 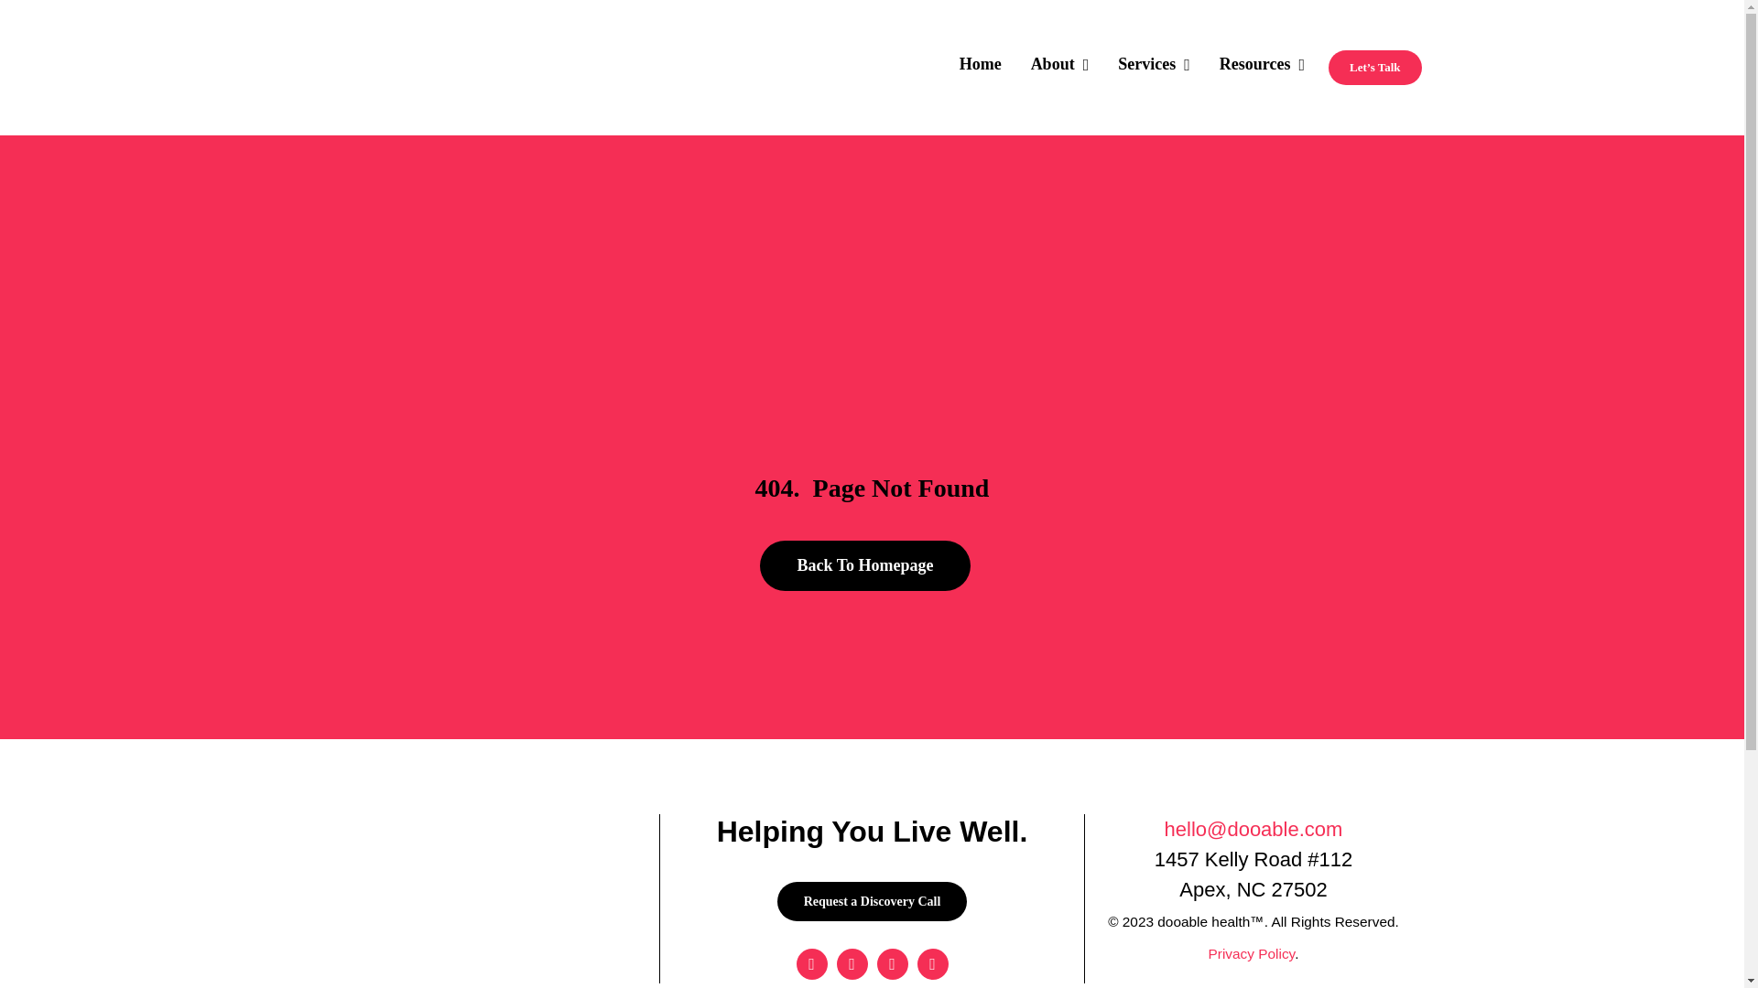 I want to click on Back To Homepage, so click(x=864, y=565).